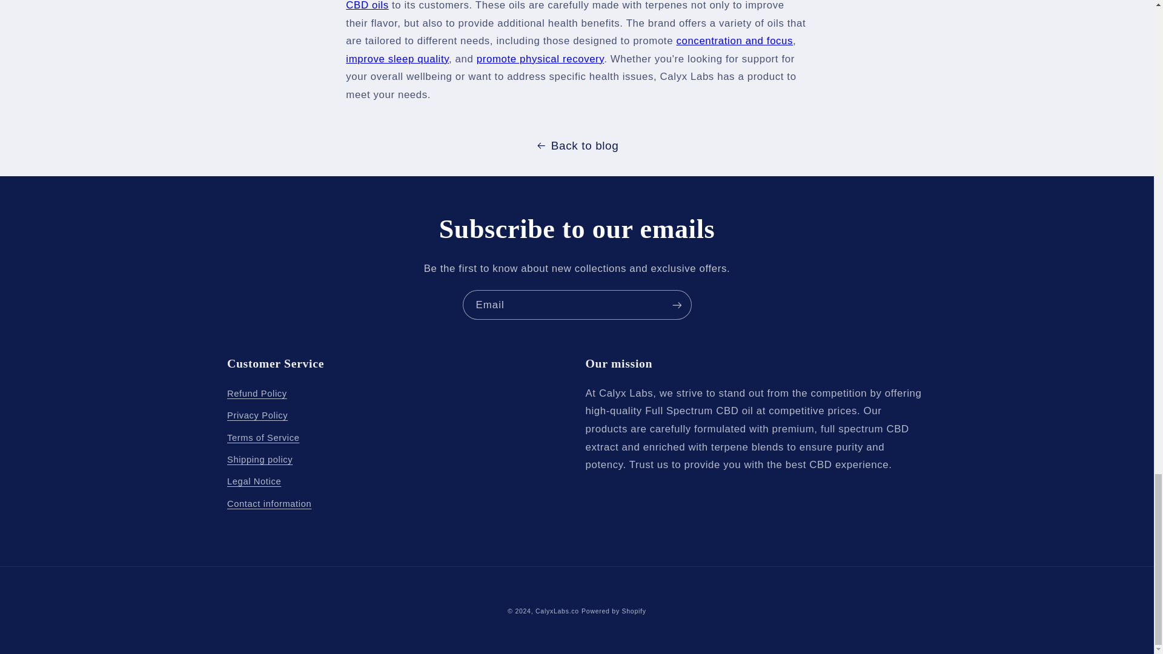 The width and height of the screenshot is (1163, 654). I want to click on concentration and focus, so click(734, 41).